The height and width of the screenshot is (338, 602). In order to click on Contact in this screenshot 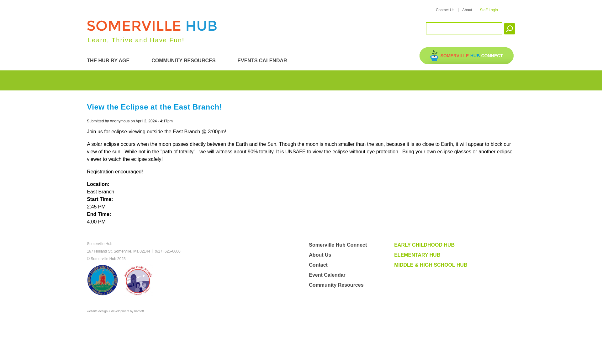, I will do `click(318, 265)`.